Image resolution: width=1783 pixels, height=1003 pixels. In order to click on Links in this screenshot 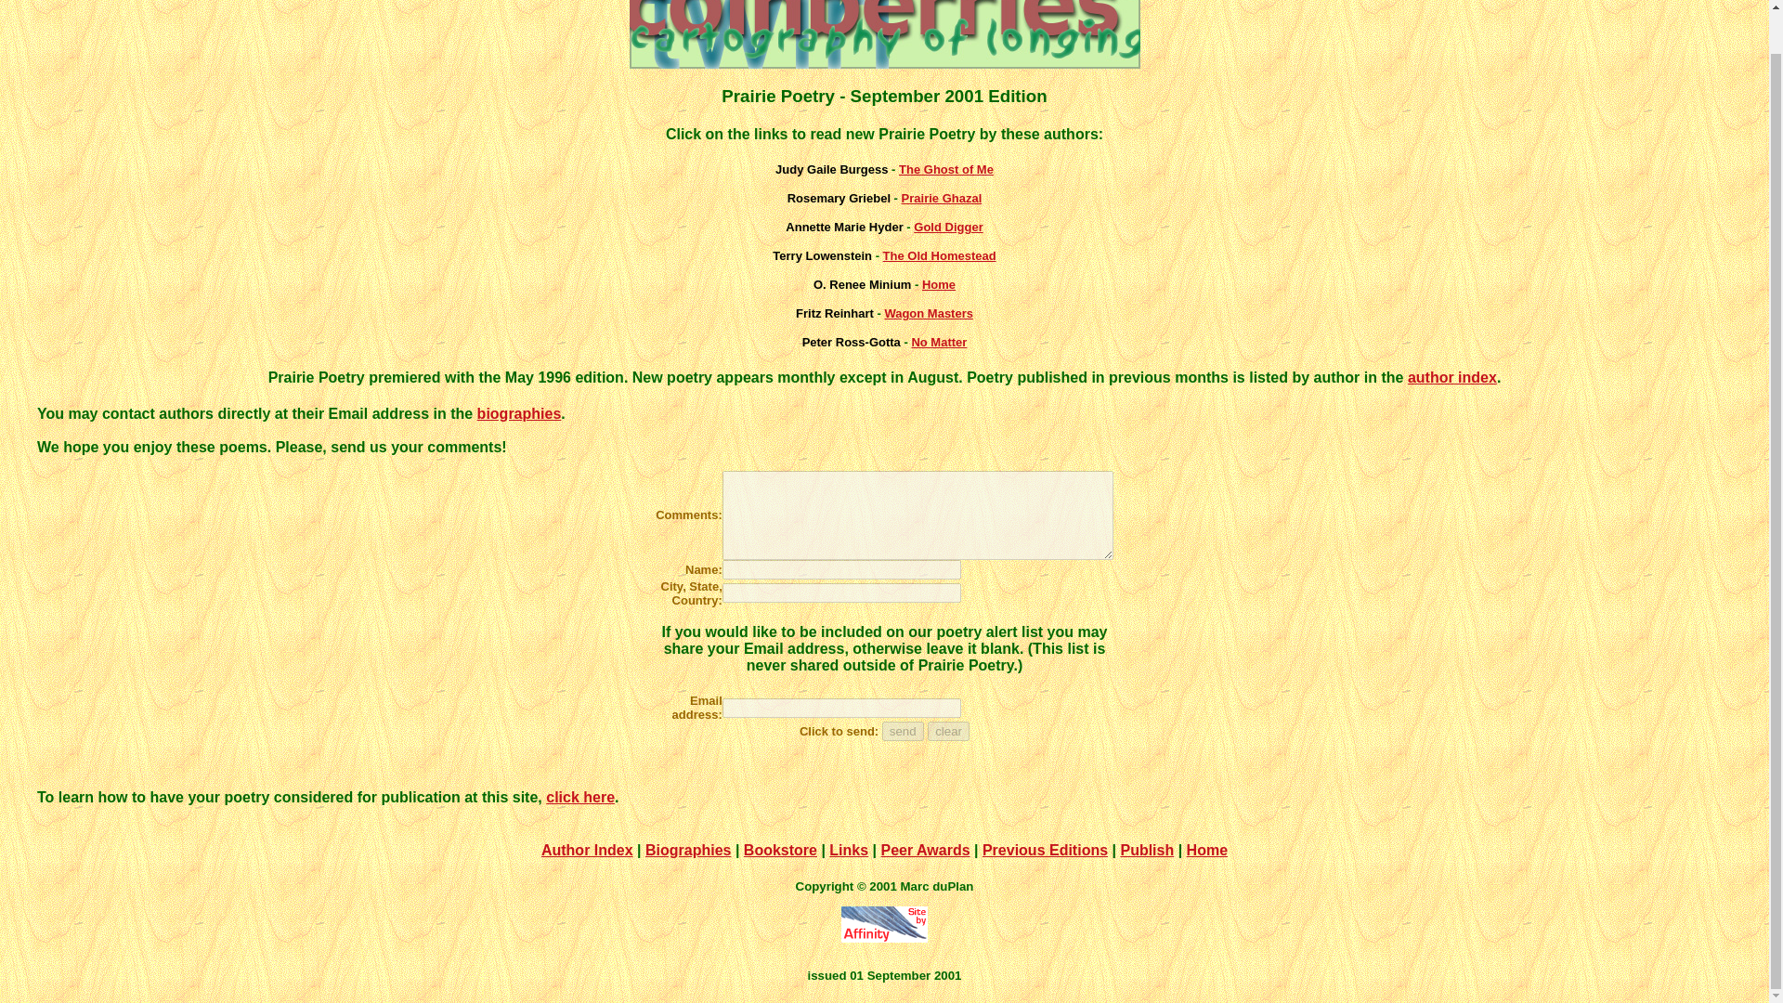, I will do `click(849, 851)`.